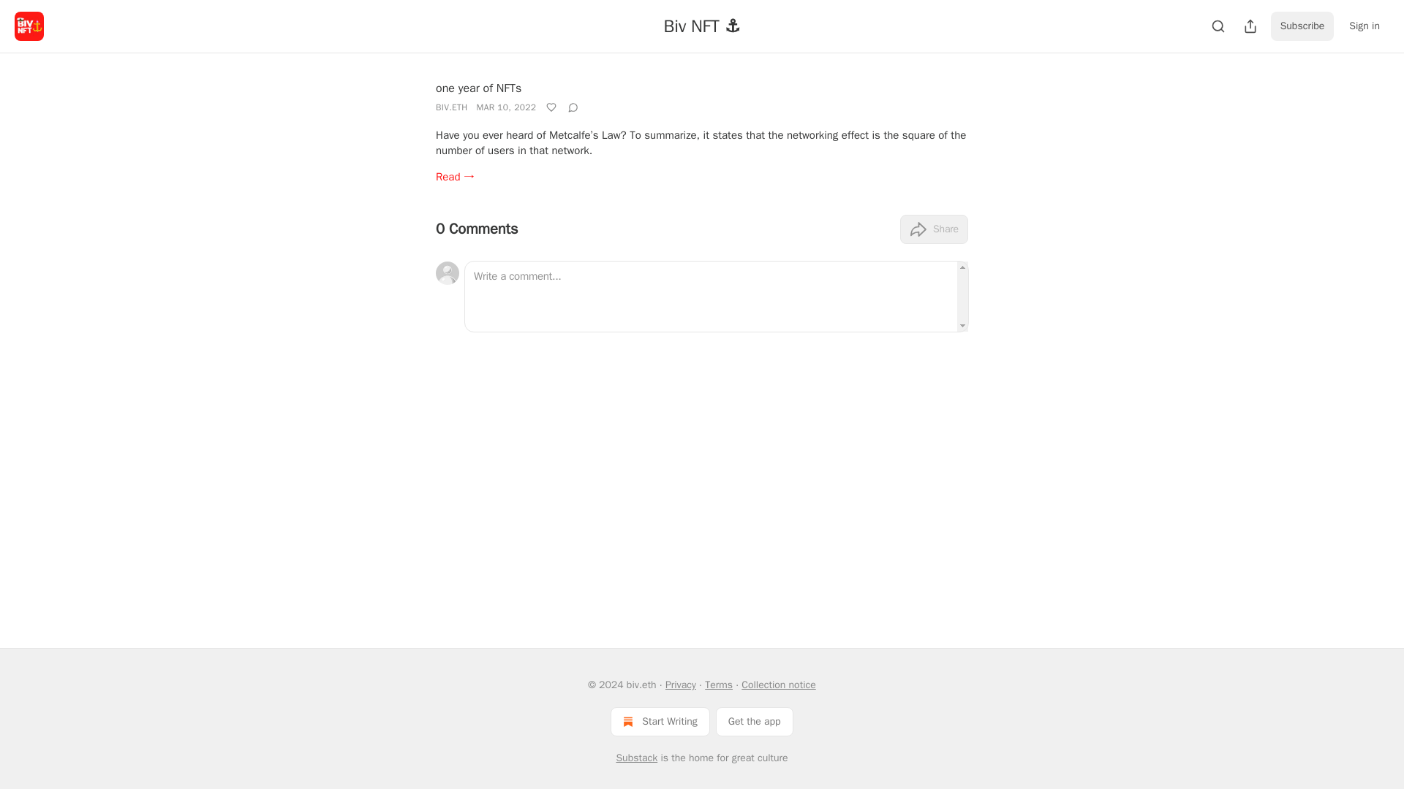  Describe the element at coordinates (636, 758) in the screenshot. I see `Substack` at that location.